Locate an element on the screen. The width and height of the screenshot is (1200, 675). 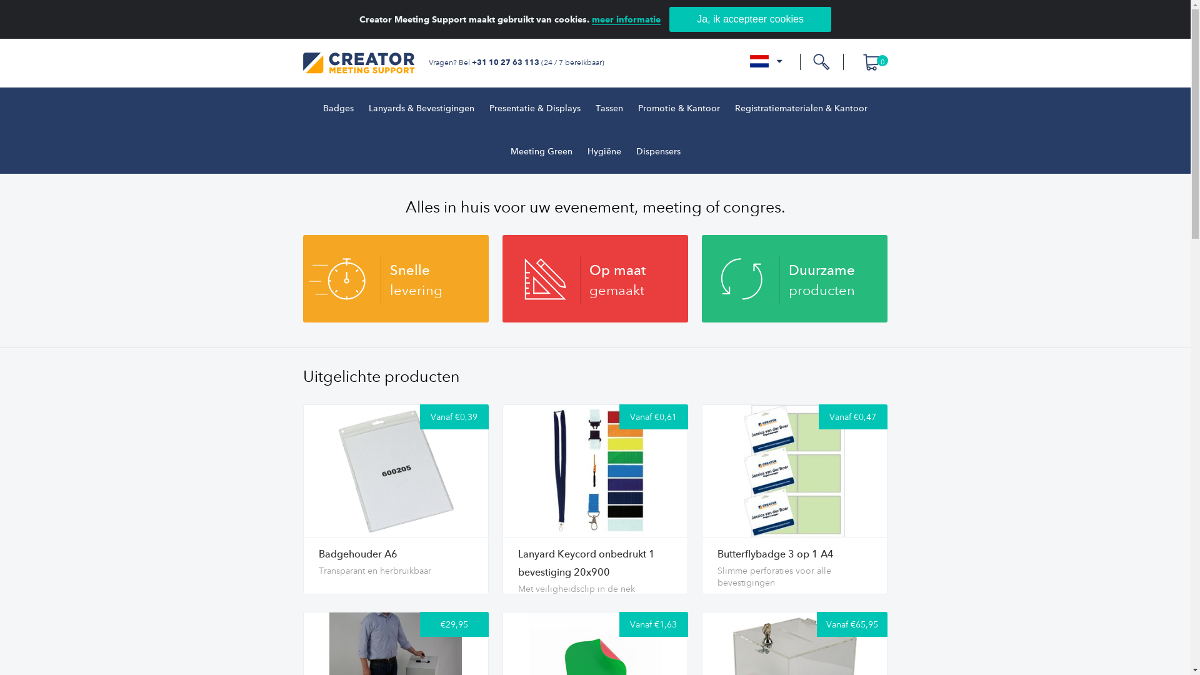
0 is located at coordinates (867, 62).